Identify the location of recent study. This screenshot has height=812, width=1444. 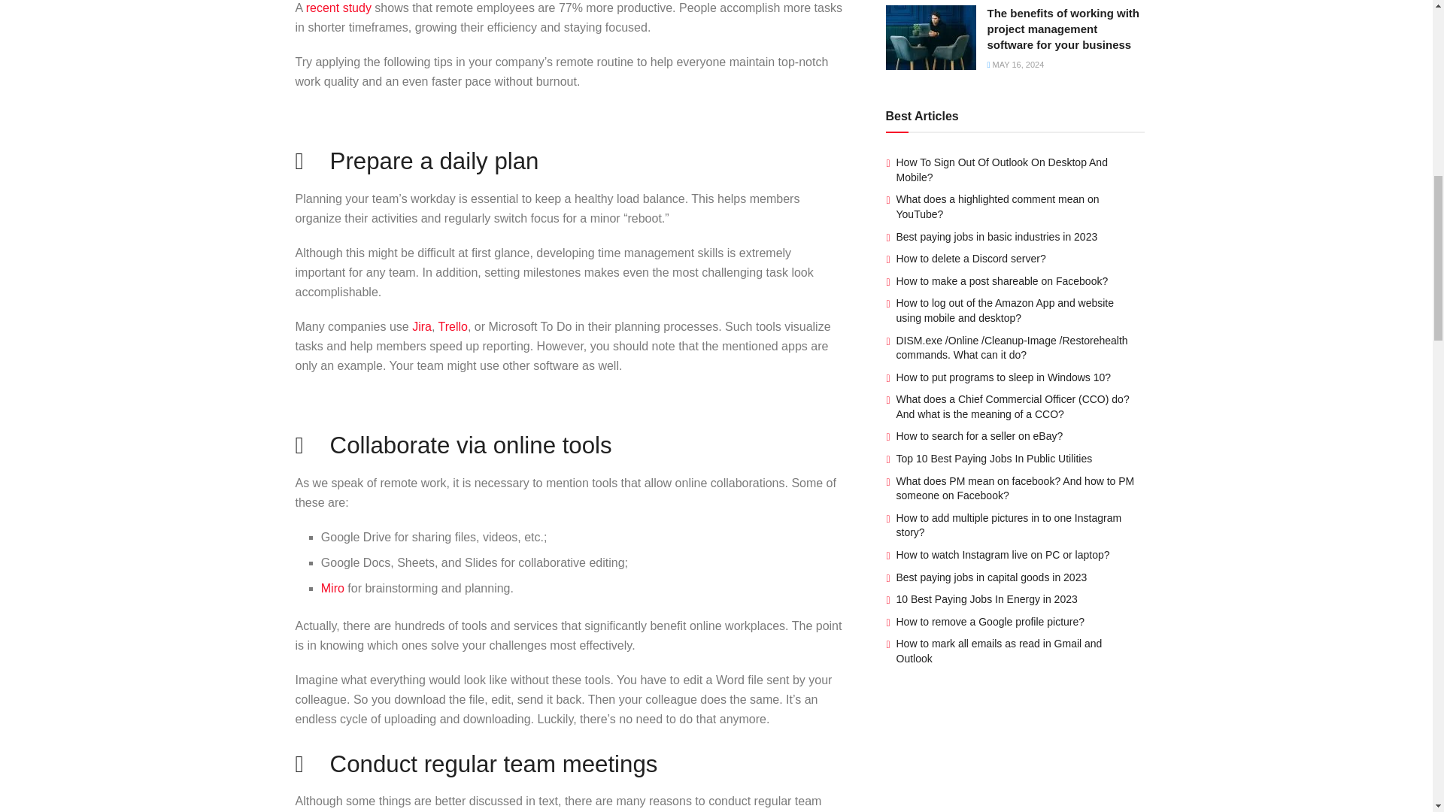
(338, 8).